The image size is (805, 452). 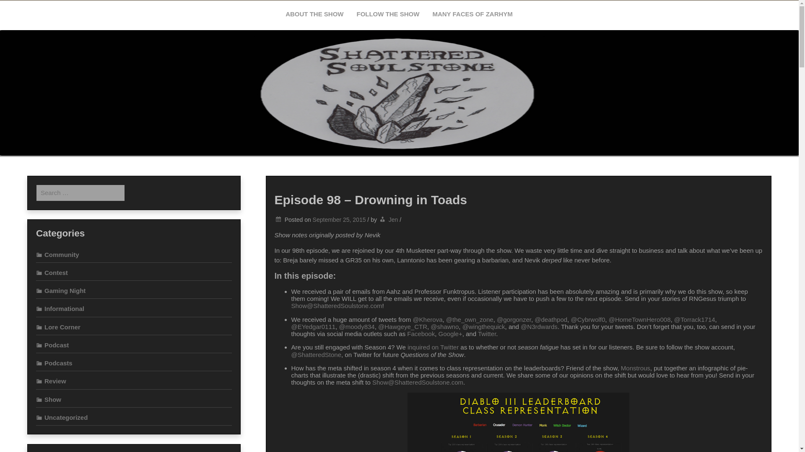 I want to click on Facebook, so click(x=421, y=334).